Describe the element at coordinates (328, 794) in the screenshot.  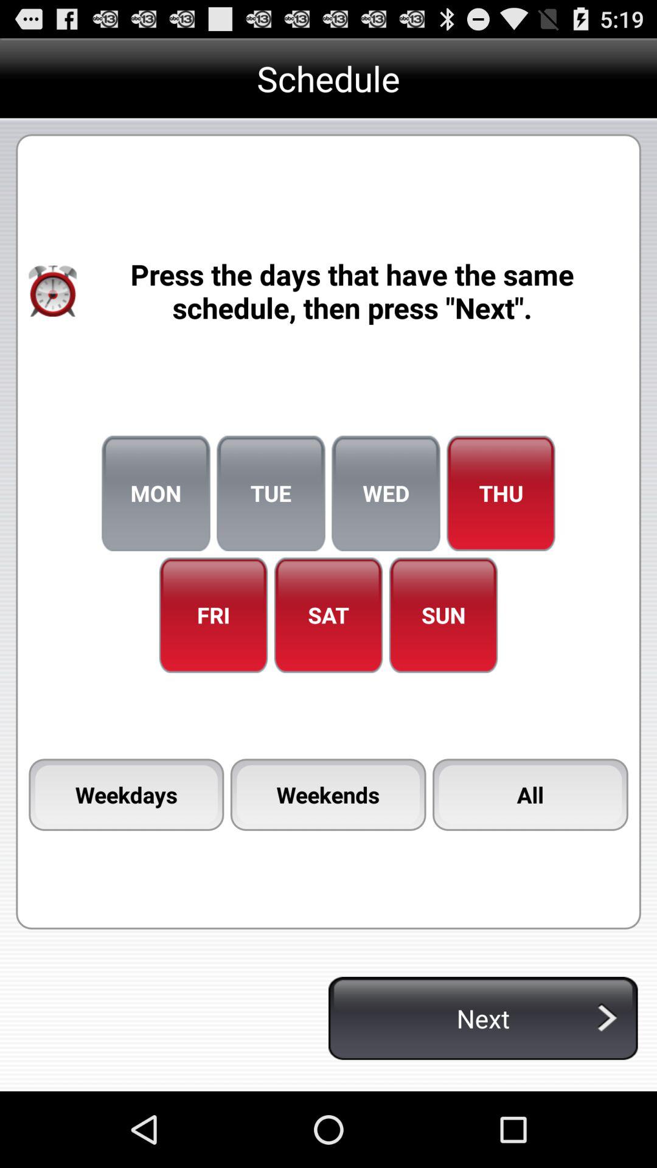
I see `launch item to the left of the all icon` at that location.